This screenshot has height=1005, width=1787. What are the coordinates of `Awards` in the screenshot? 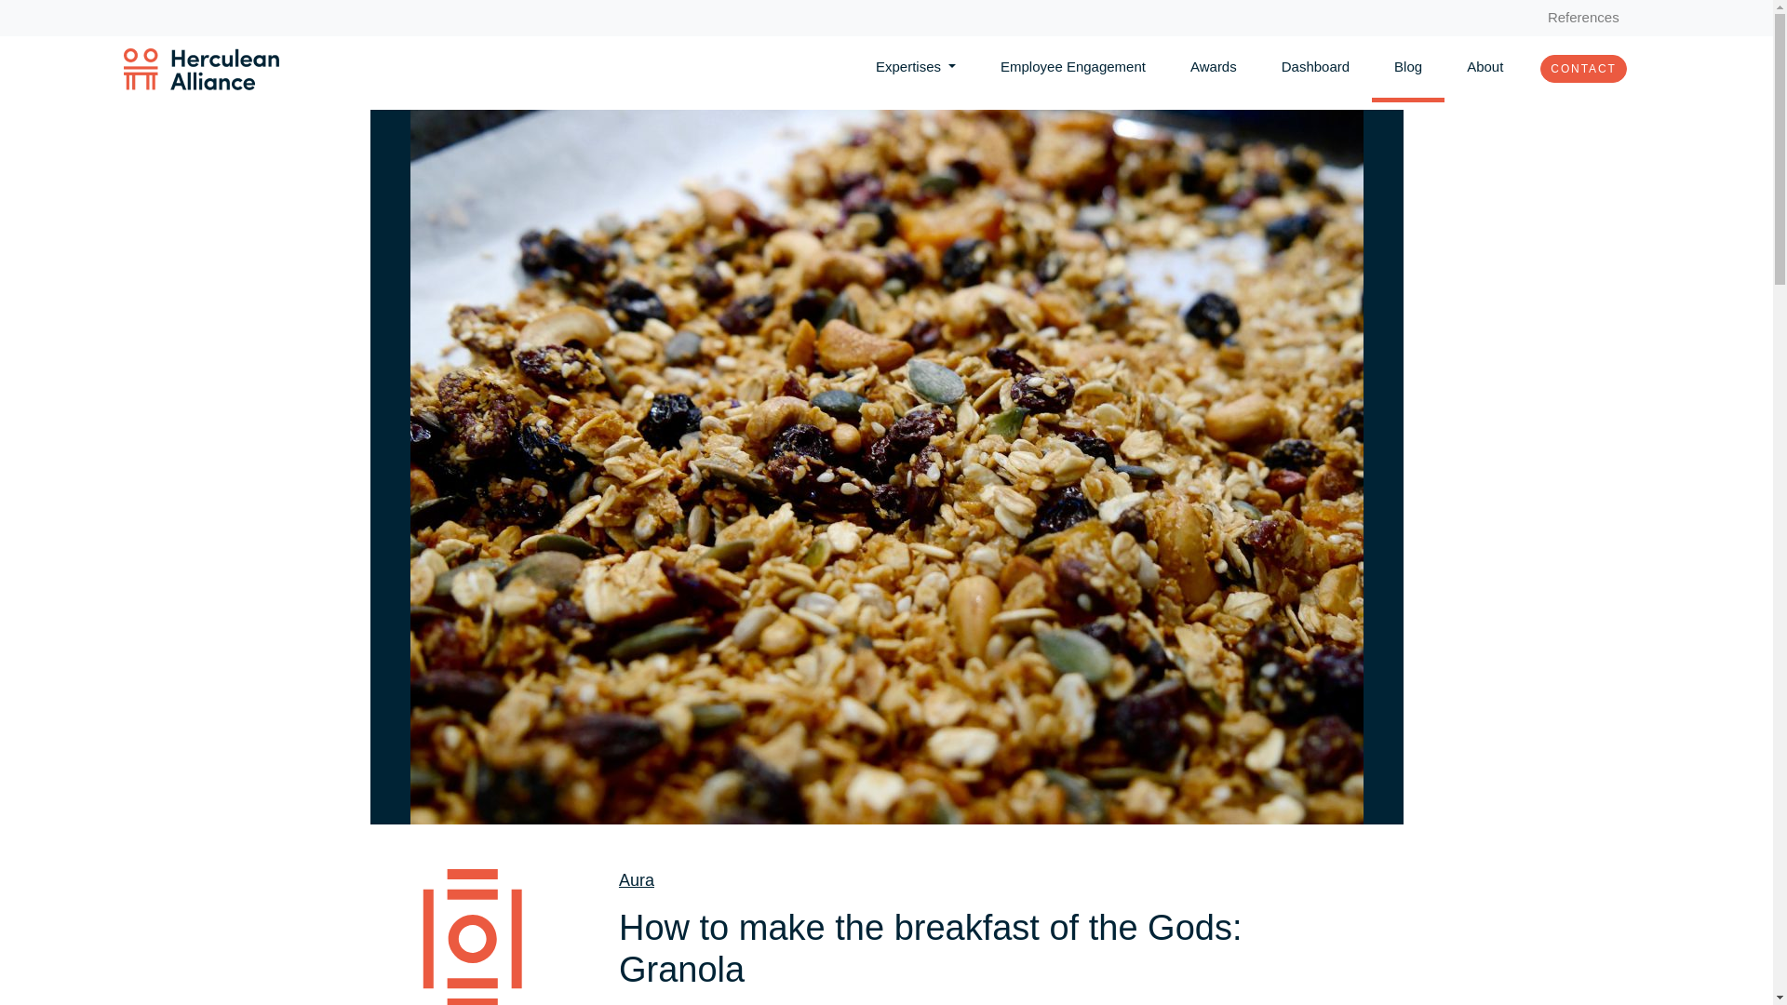 It's located at (1214, 65).